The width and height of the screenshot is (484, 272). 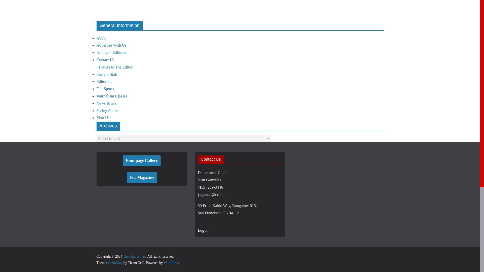 I want to click on About, so click(x=101, y=38).